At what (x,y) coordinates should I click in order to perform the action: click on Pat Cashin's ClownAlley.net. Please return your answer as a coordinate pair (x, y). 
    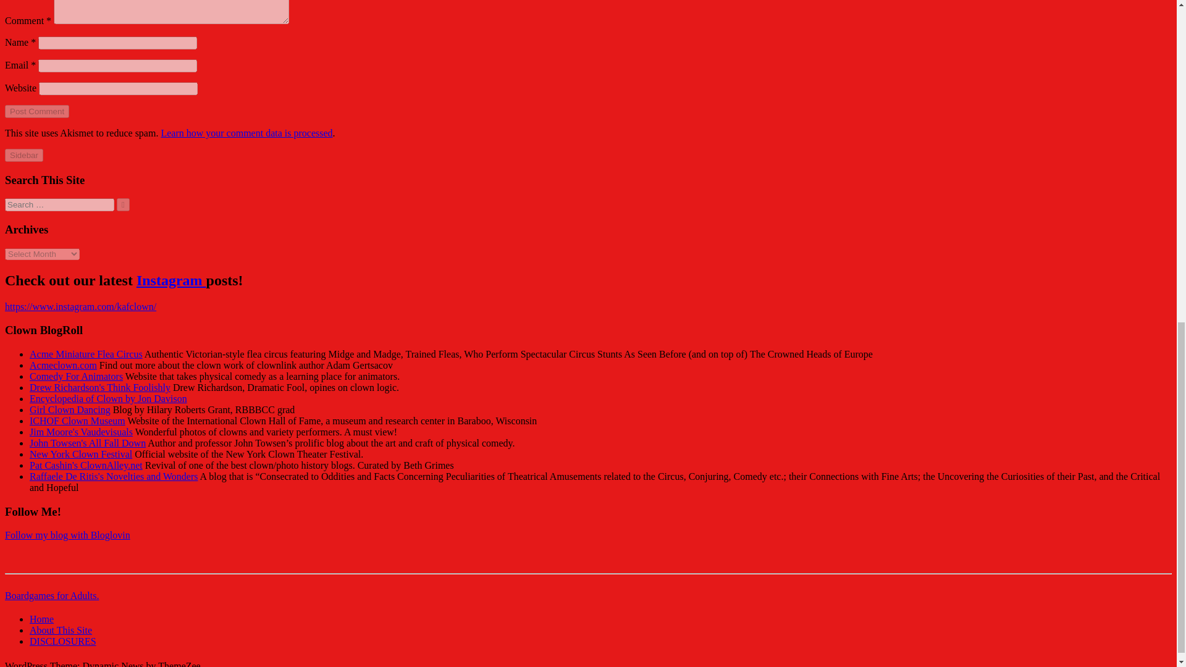
    Looking at the image, I should click on (86, 466).